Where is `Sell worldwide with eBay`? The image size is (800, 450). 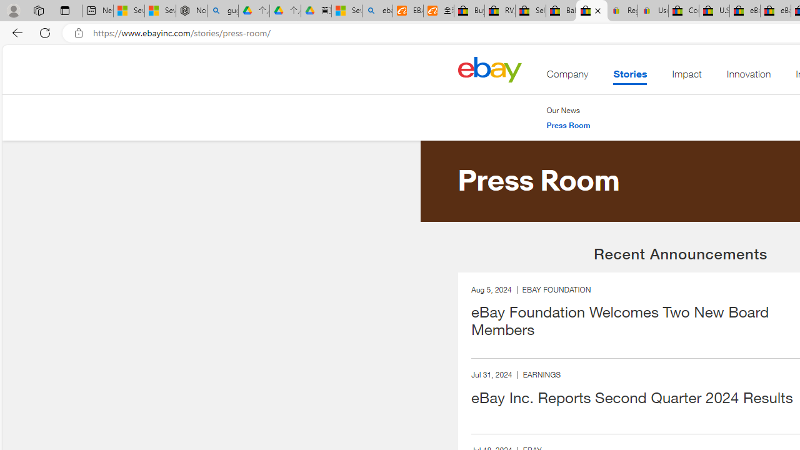 Sell worldwide with eBay is located at coordinates (530, 11).